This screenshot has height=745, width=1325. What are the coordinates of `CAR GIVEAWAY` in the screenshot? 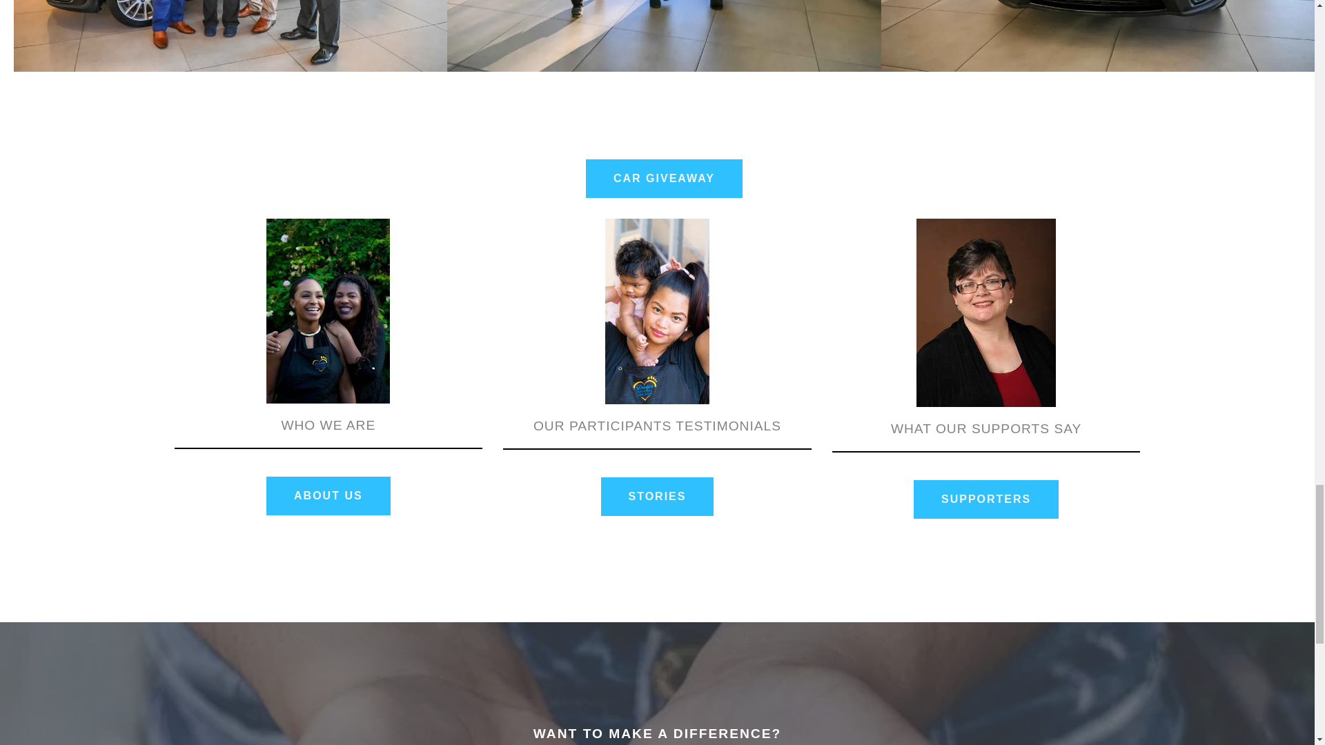 It's located at (664, 179).